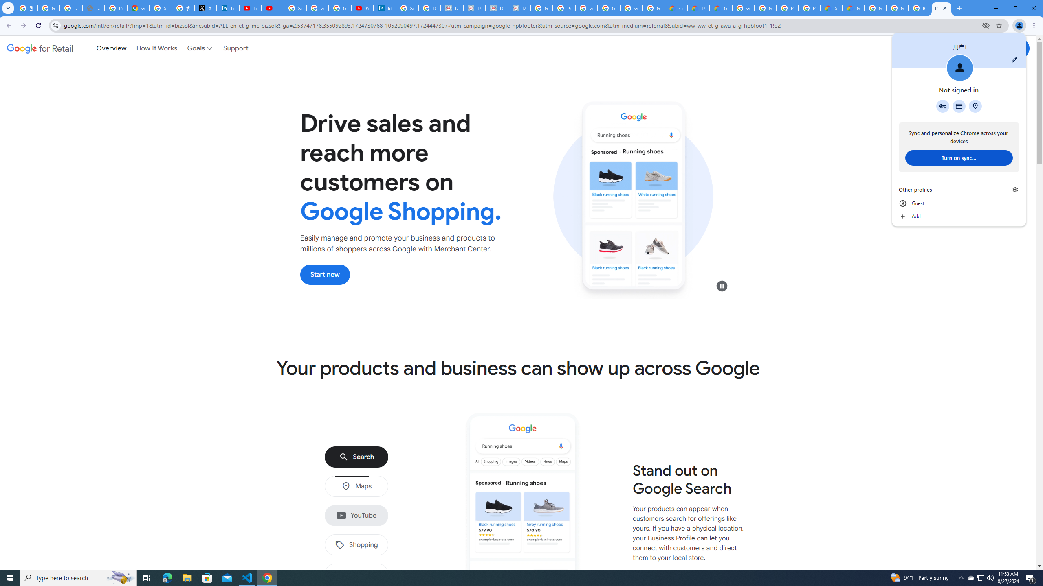 The image size is (1043, 586). Describe the element at coordinates (205, 8) in the screenshot. I see `X` at that location.